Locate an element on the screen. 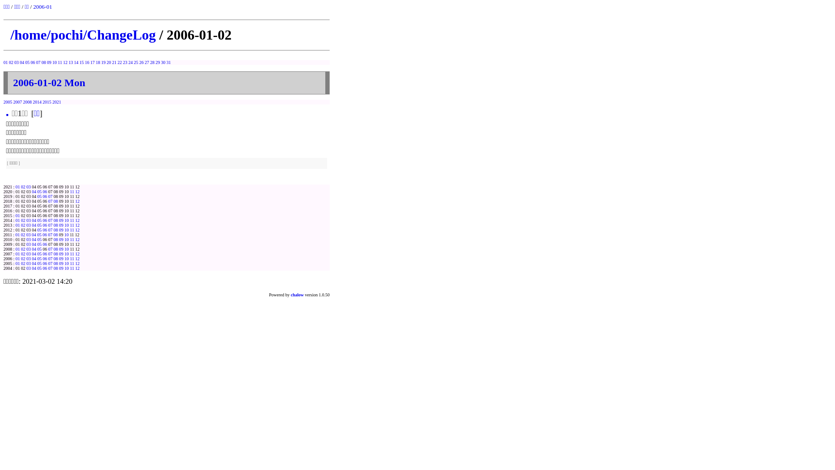 The height and width of the screenshot is (470, 835). 07 is located at coordinates (38, 63).